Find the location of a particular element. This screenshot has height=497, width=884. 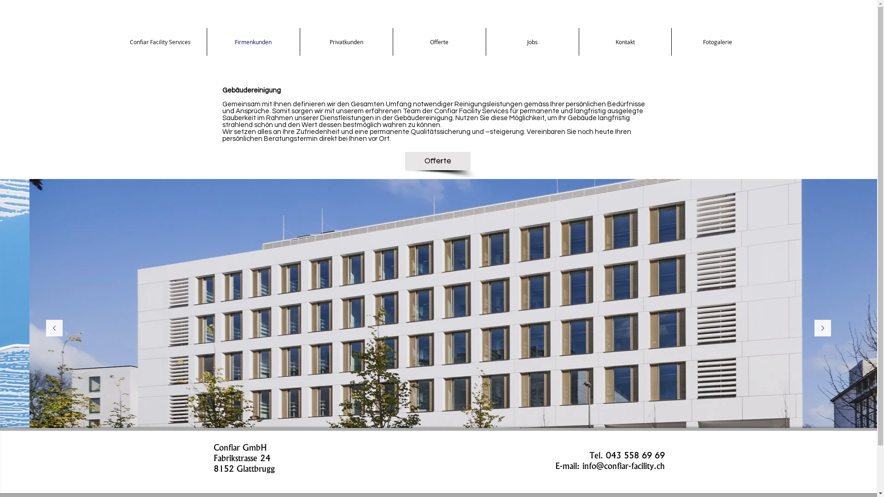

Jobs is located at coordinates (532, 42).